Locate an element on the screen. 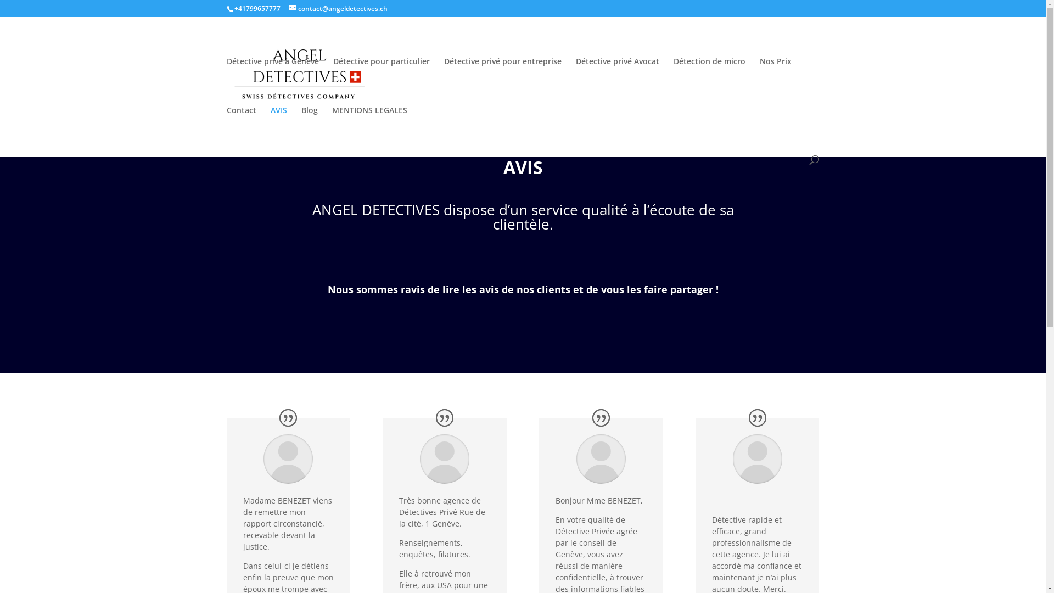 The image size is (1054, 593). MENTIONS LEGALES is located at coordinates (369, 131).